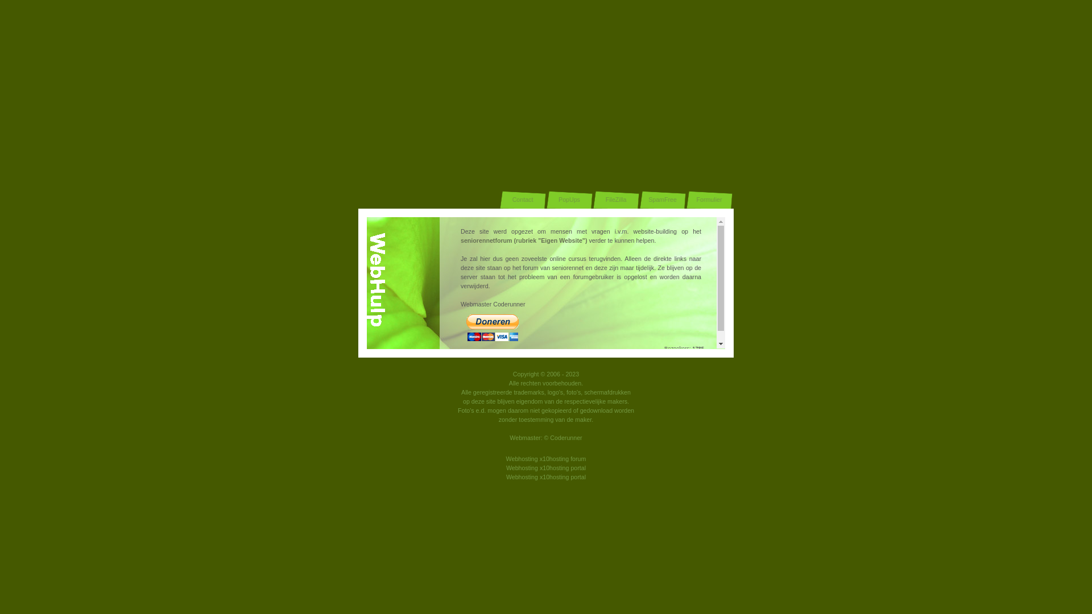  What do you see at coordinates (569, 200) in the screenshot?
I see `PopUps` at bounding box center [569, 200].